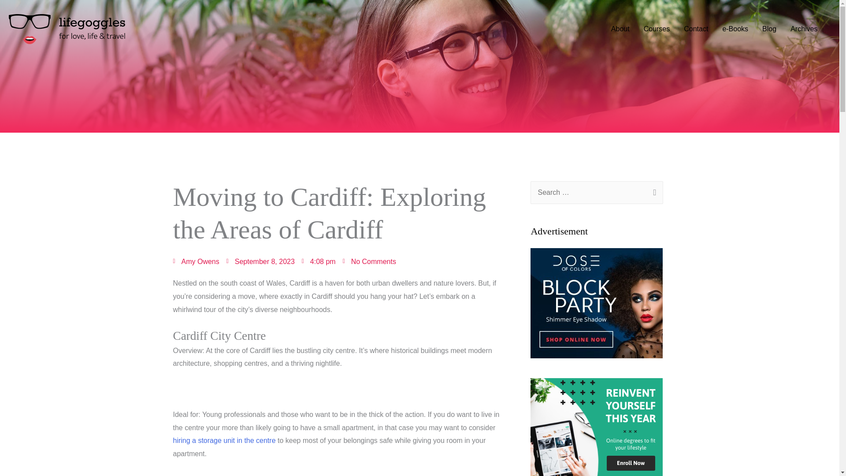  What do you see at coordinates (196, 262) in the screenshot?
I see `Amy Owens` at bounding box center [196, 262].